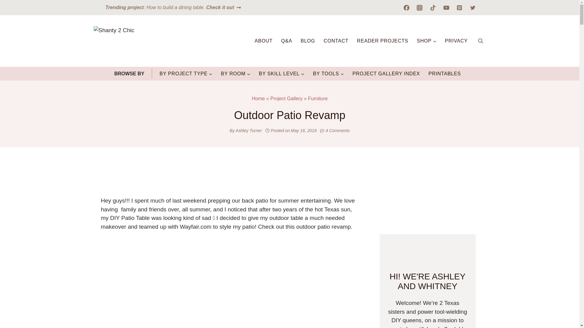 Image resolution: width=584 pixels, height=328 pixels. I want to click on Trending project: How to build a dining table. Check it out, so click(173, 7).